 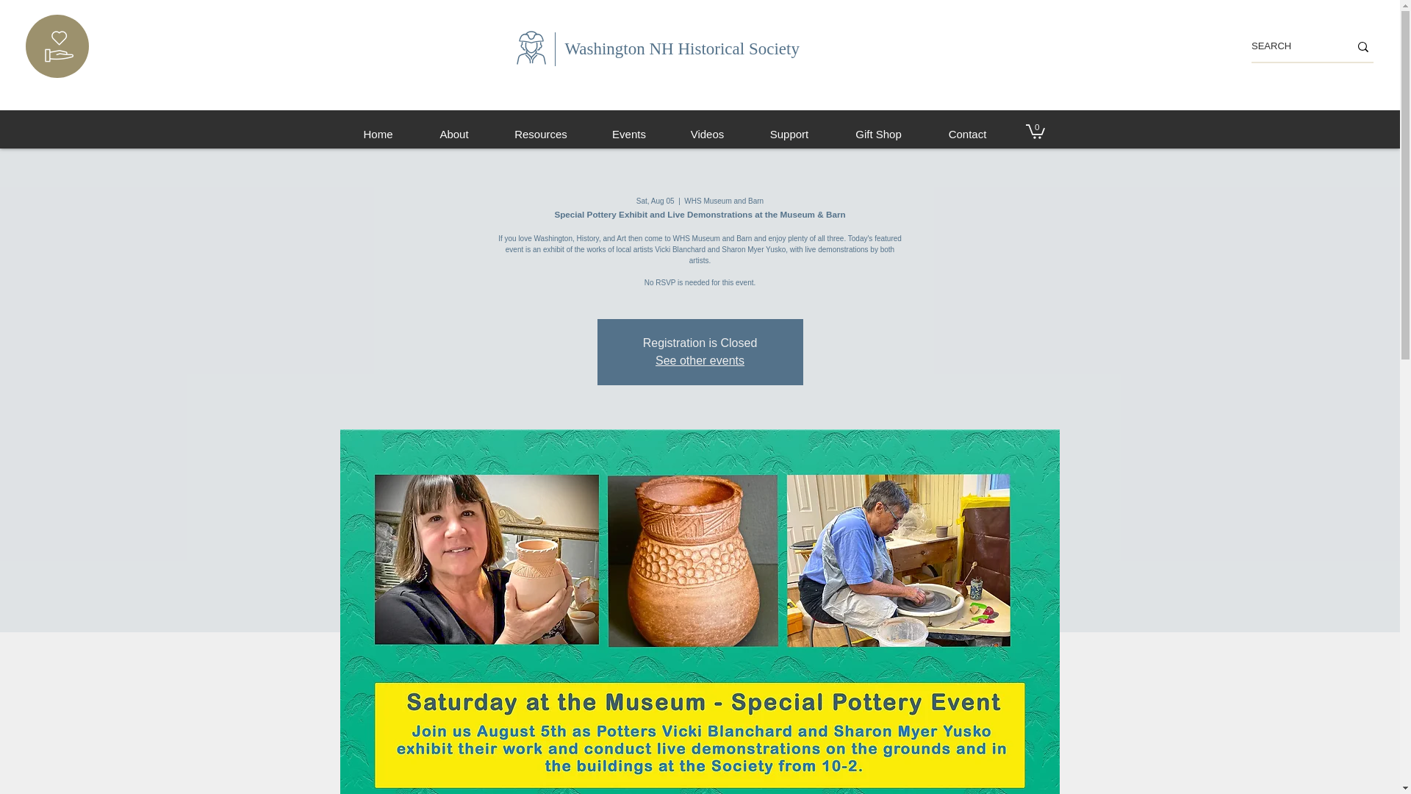 I want to click on 0, so click(x=1035, y=131).